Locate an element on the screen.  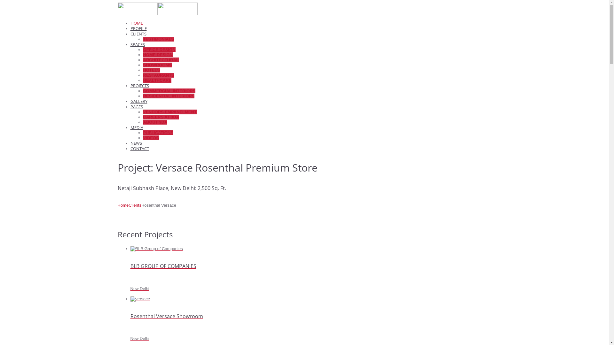
VENDORS EMPANELMENT is located at coordinates (170, 112).